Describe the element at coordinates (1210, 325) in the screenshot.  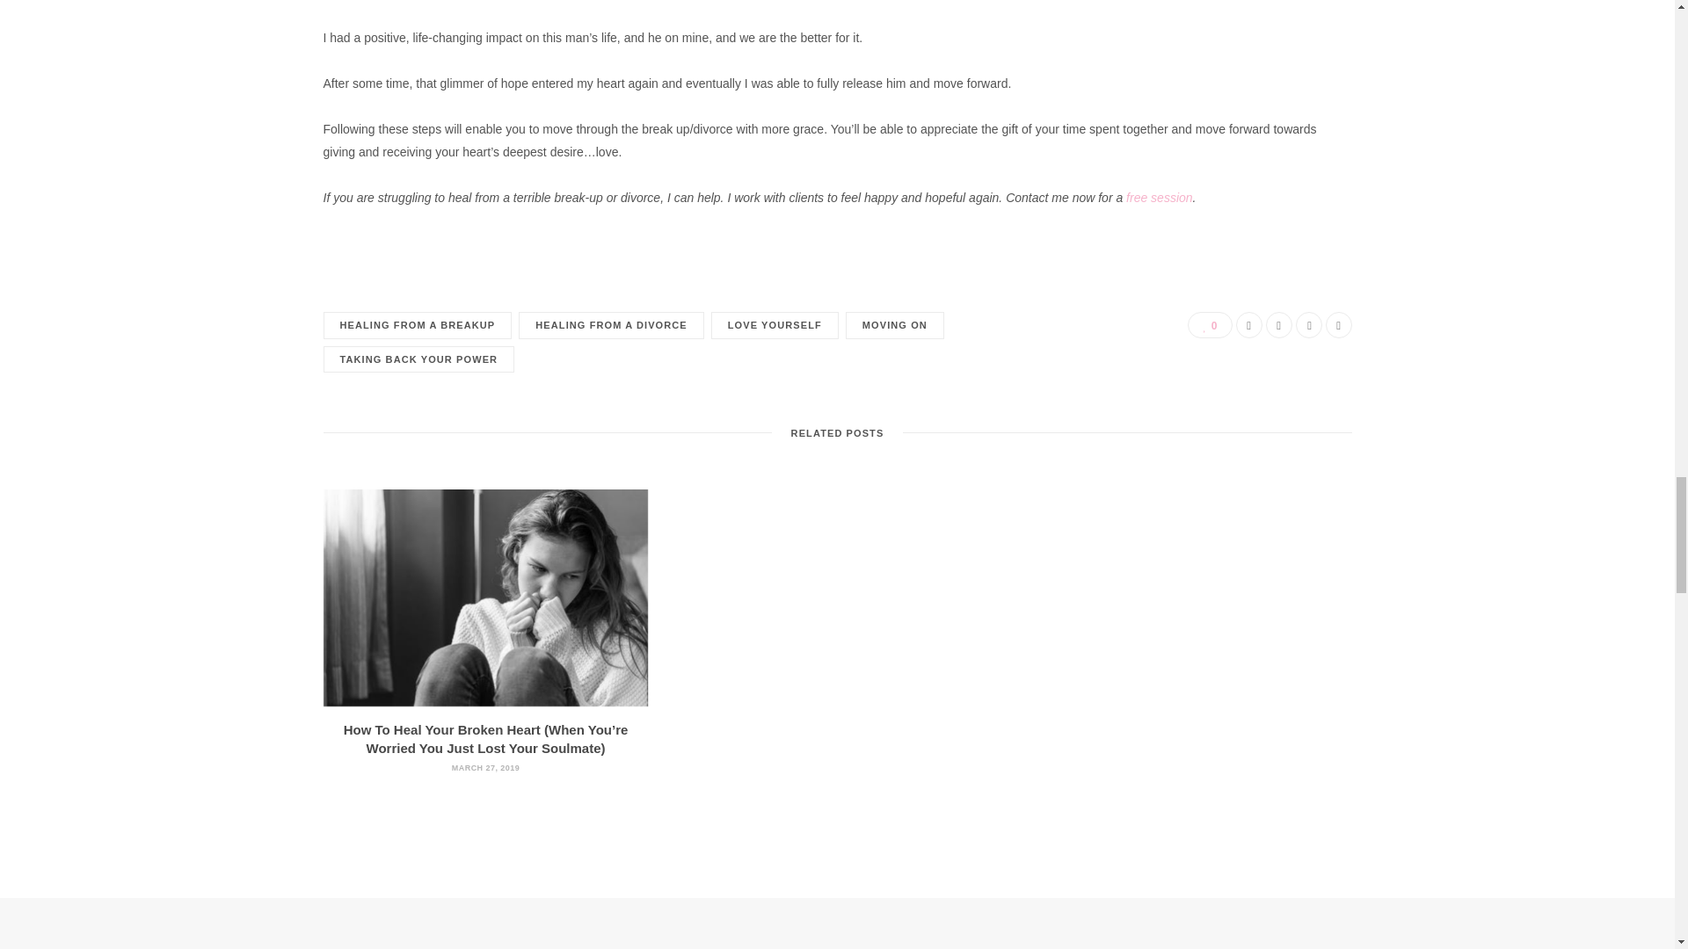
I see `0` at that location.